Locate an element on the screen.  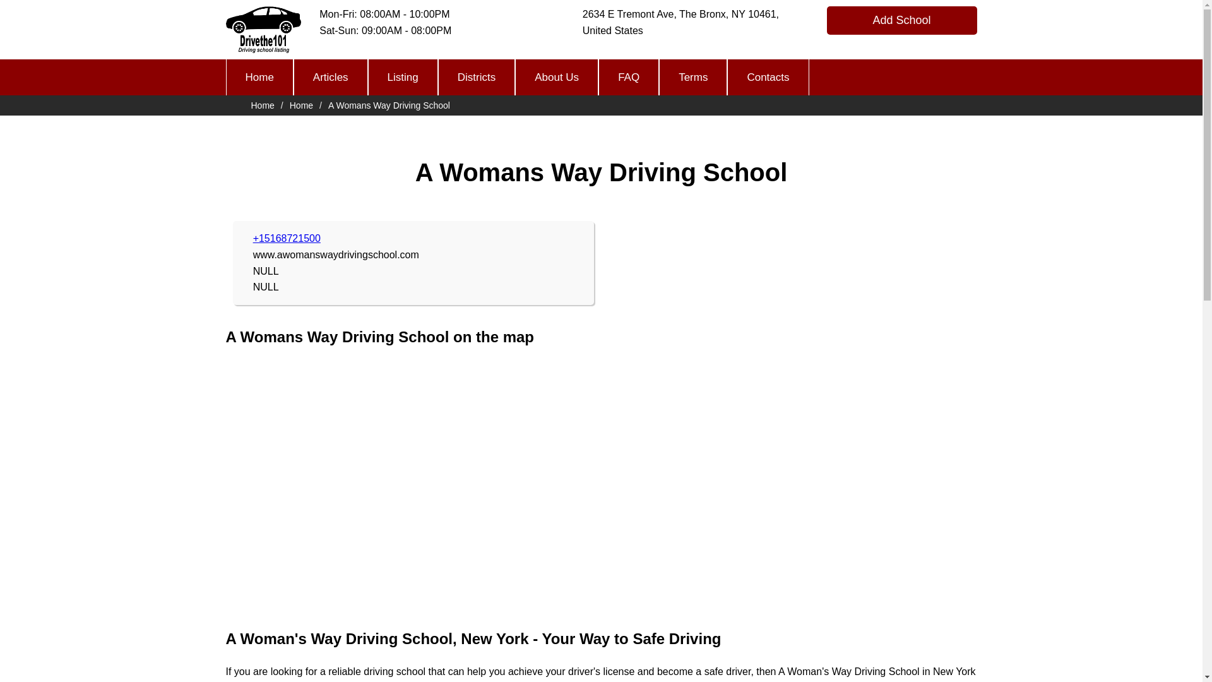
Home is located at coordinates (300, 105).